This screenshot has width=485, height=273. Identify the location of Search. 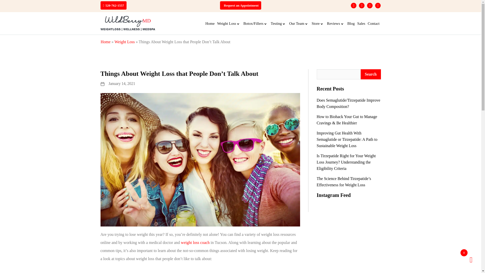
(371, 74).